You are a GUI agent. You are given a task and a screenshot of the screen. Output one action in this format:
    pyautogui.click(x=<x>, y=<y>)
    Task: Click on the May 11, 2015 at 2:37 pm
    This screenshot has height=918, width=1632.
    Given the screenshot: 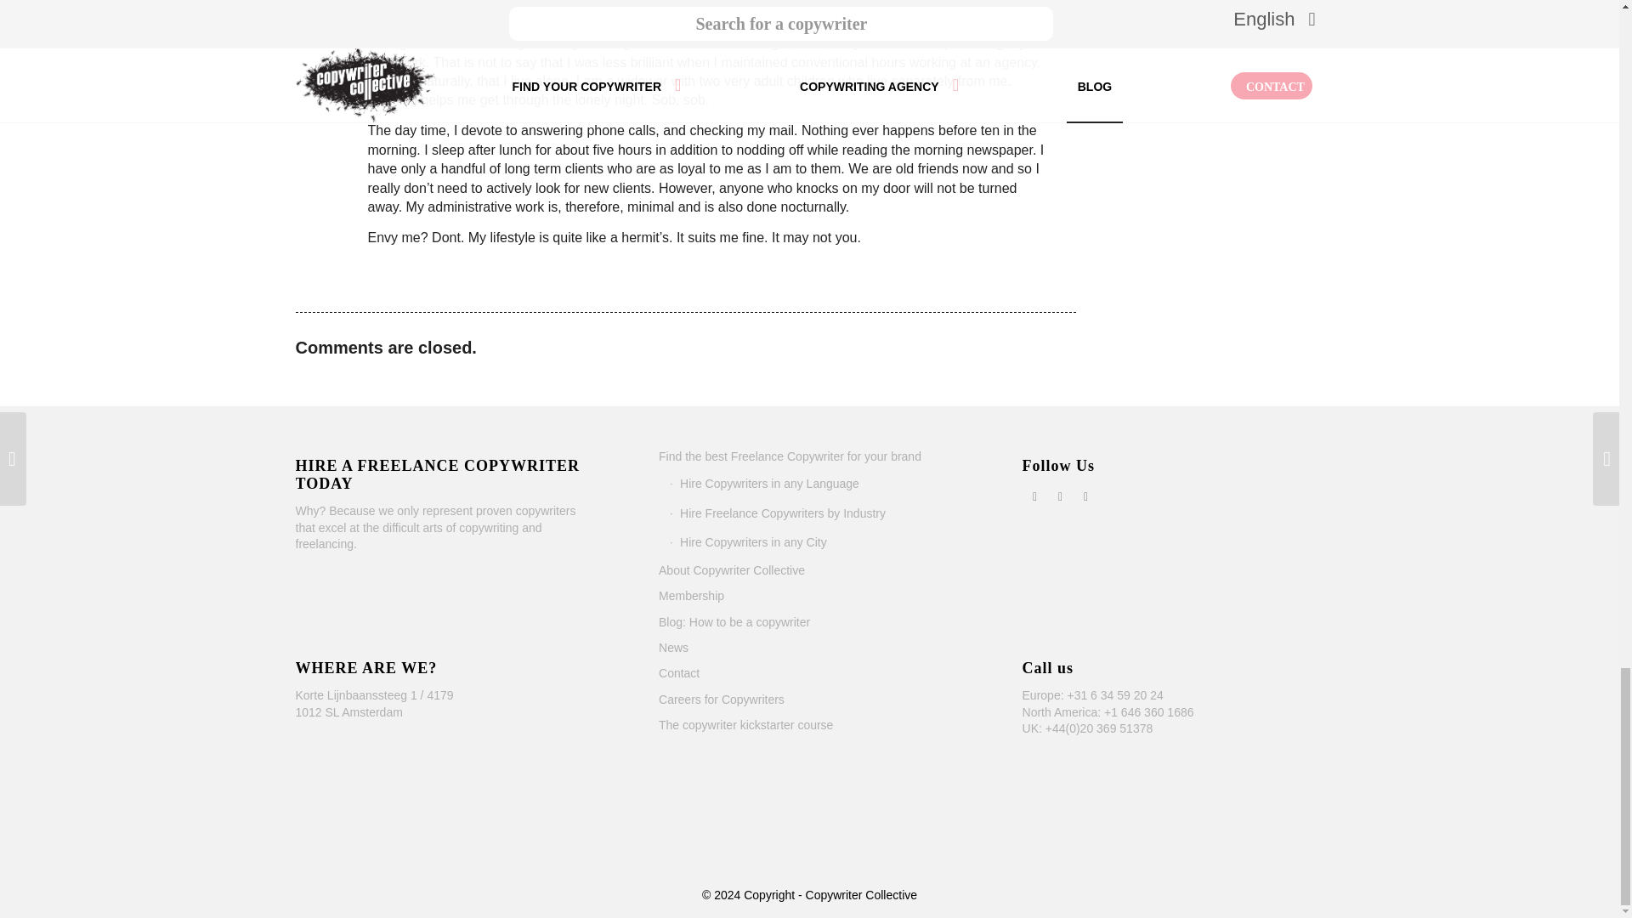 What is the action you would take?
    pyautogui.click(x=419, y=2)
    